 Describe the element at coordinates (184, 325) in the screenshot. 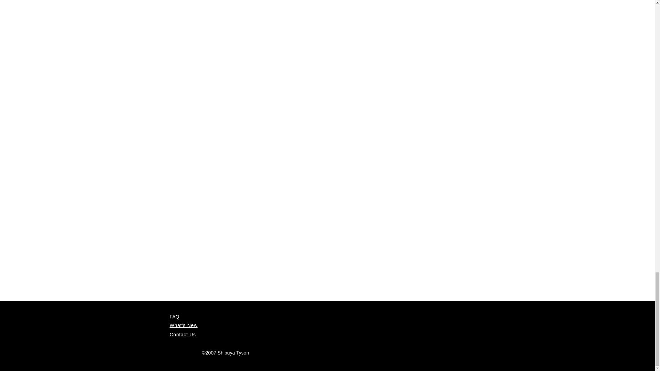

I see `What's New` at that location.